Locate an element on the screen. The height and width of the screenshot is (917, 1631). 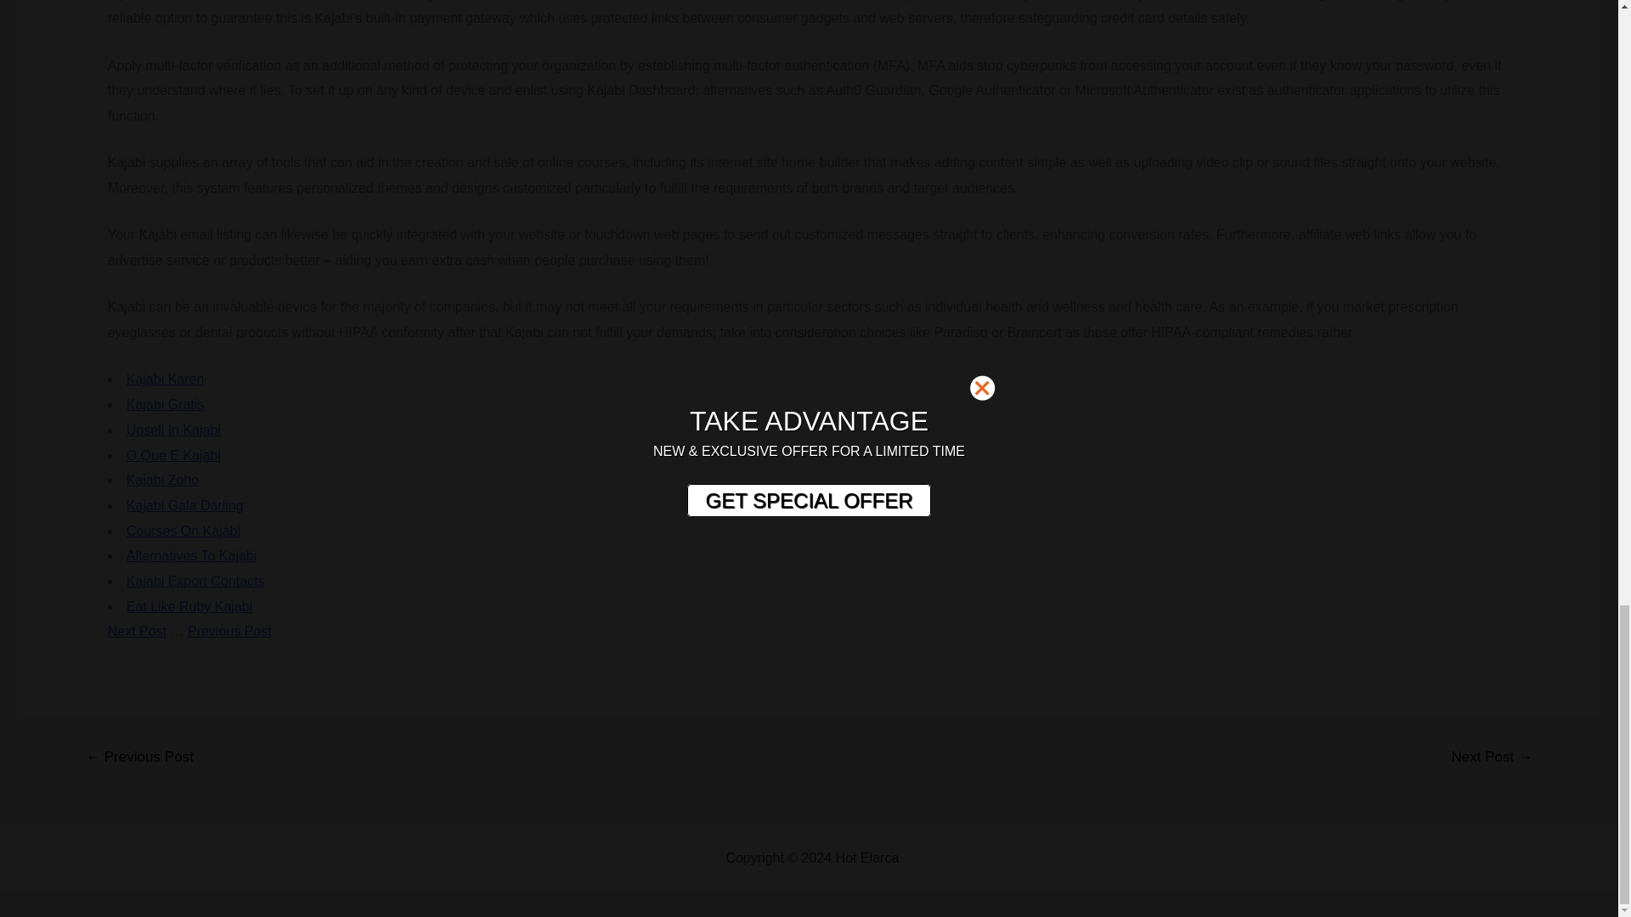
Alternatives To Kajabi is located at coordinates (192, 555).